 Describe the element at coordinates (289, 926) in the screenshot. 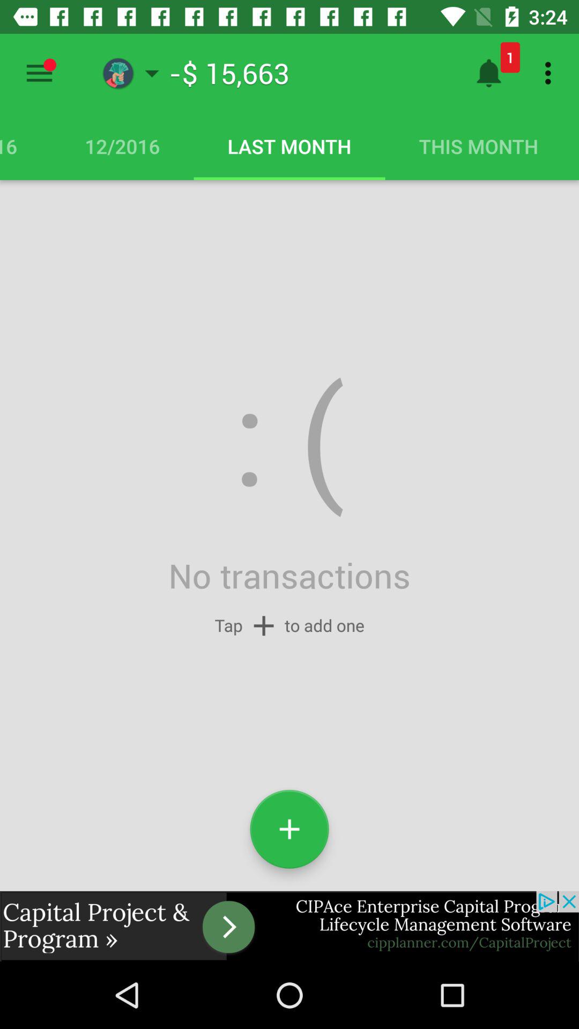

I see `share the article` at that location.